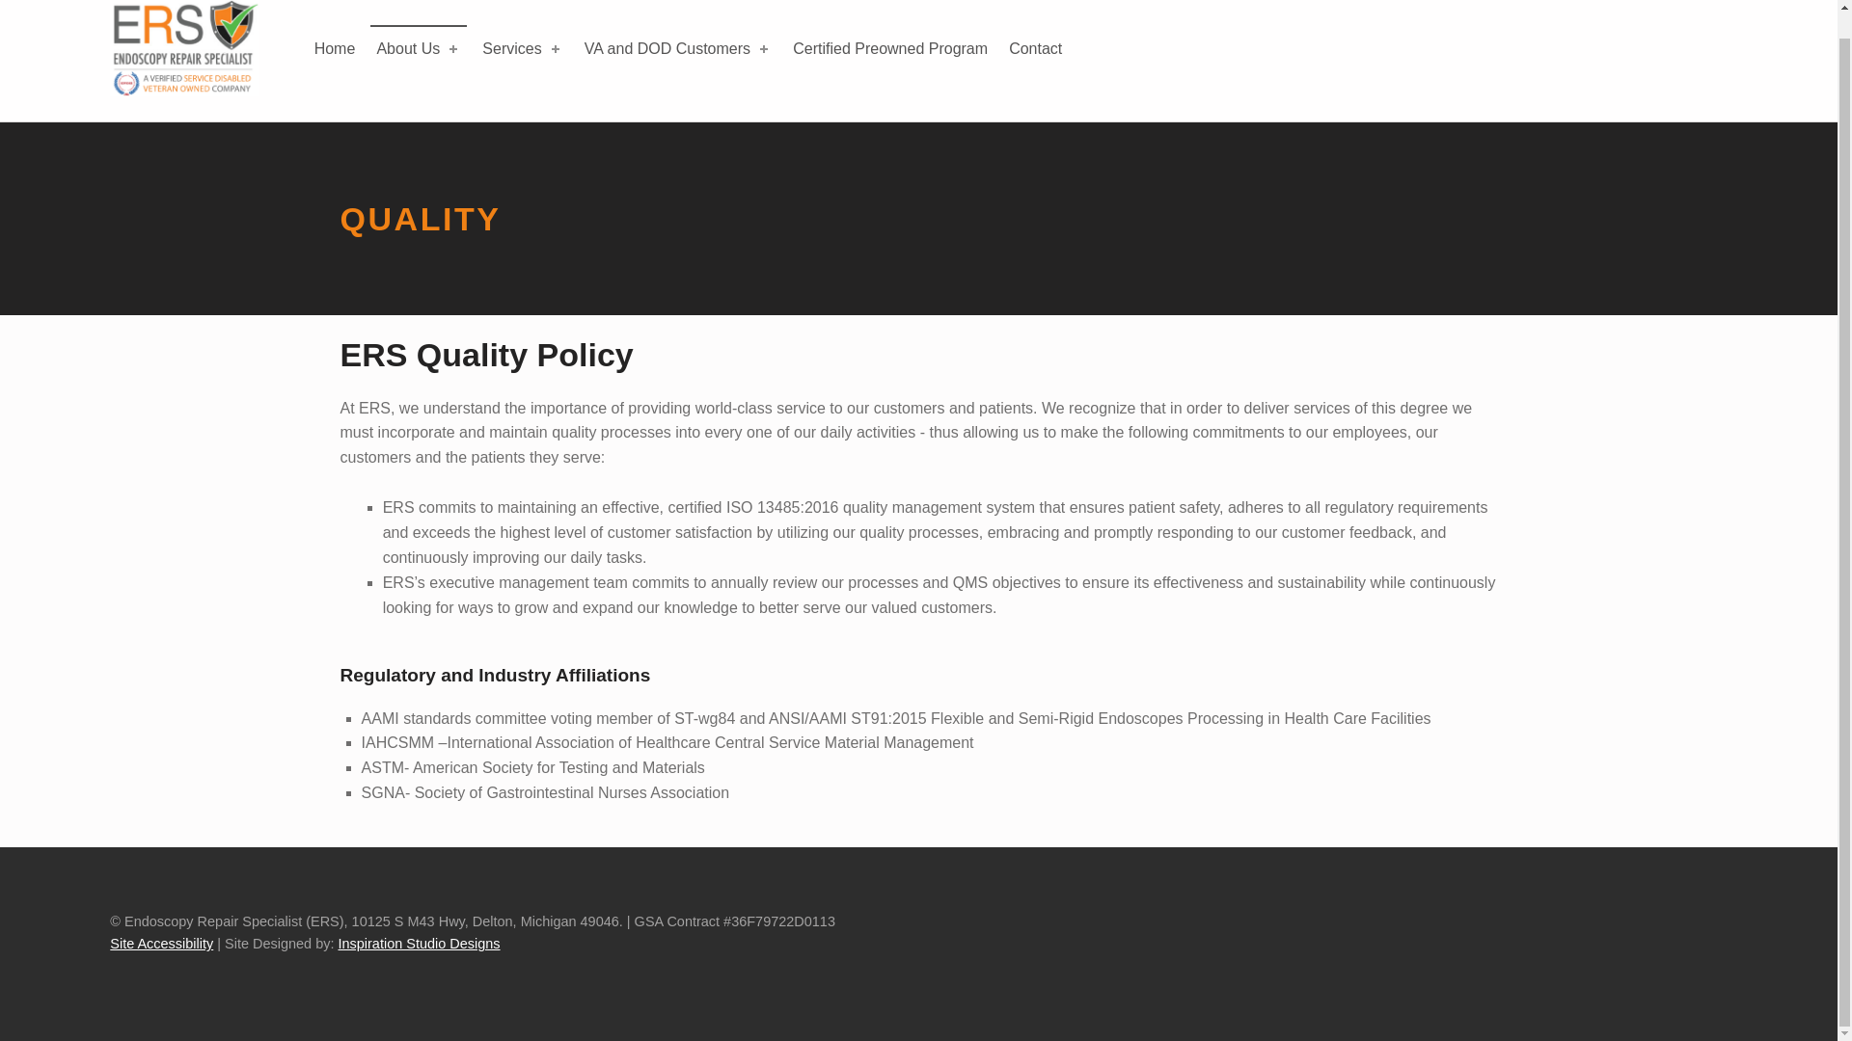 This screenshot has width=1852, height=1041. Describe the element at coordinates (522, 48) in the screenshot. I see `Services` at that location.